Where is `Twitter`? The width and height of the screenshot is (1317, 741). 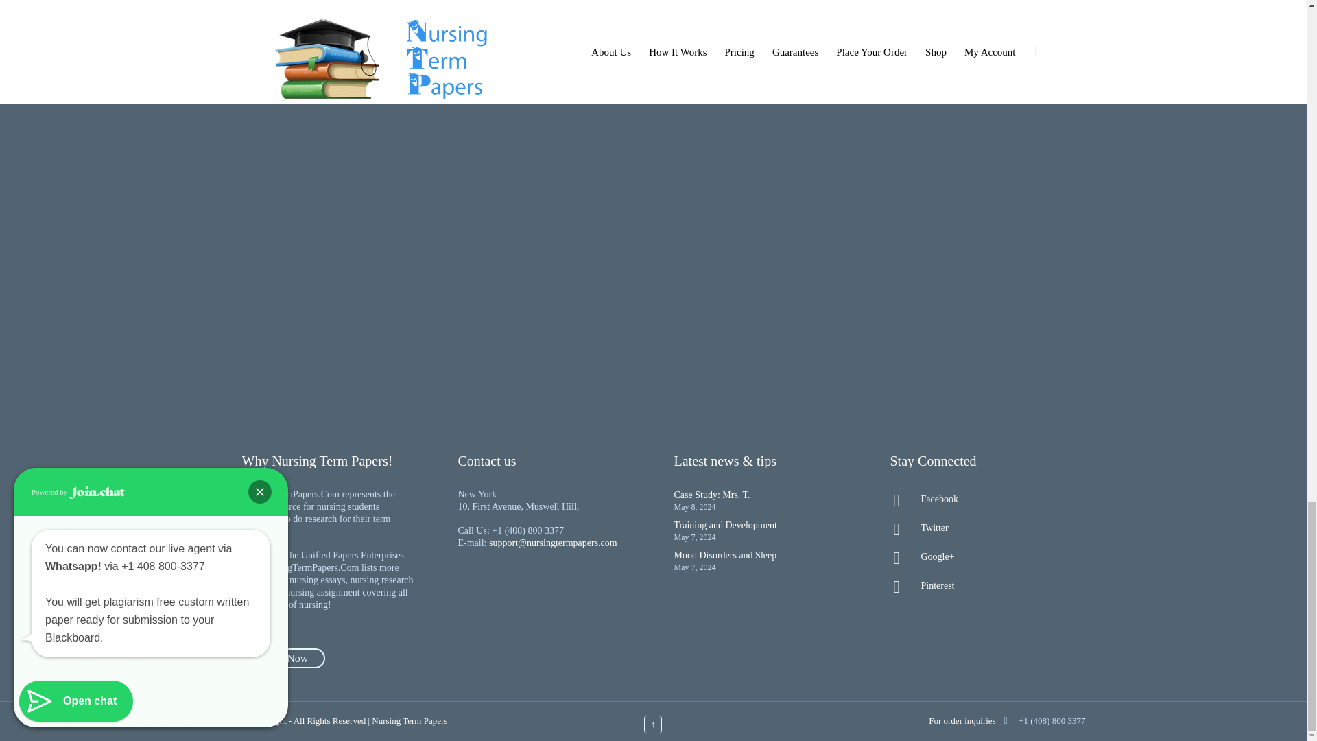 Twitter is located at coordinates (977, 528).